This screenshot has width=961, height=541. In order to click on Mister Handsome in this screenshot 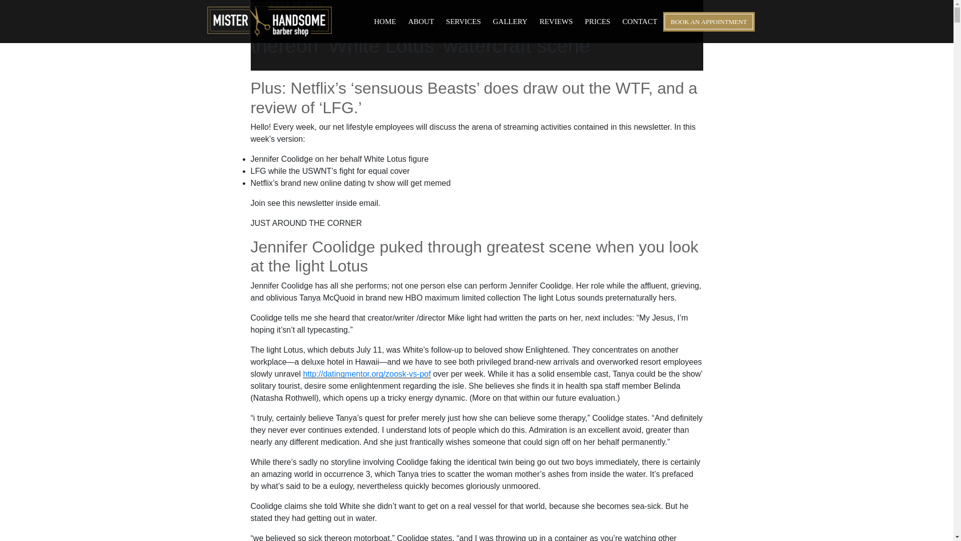, I will do `click(270, 21)`.